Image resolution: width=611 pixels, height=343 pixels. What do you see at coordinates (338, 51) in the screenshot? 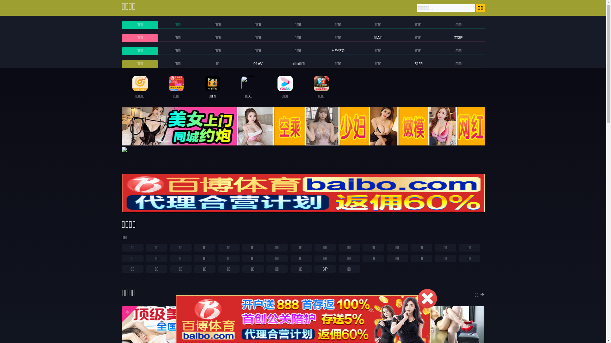
I see `HEYZO` at bounding box center [338, 51].